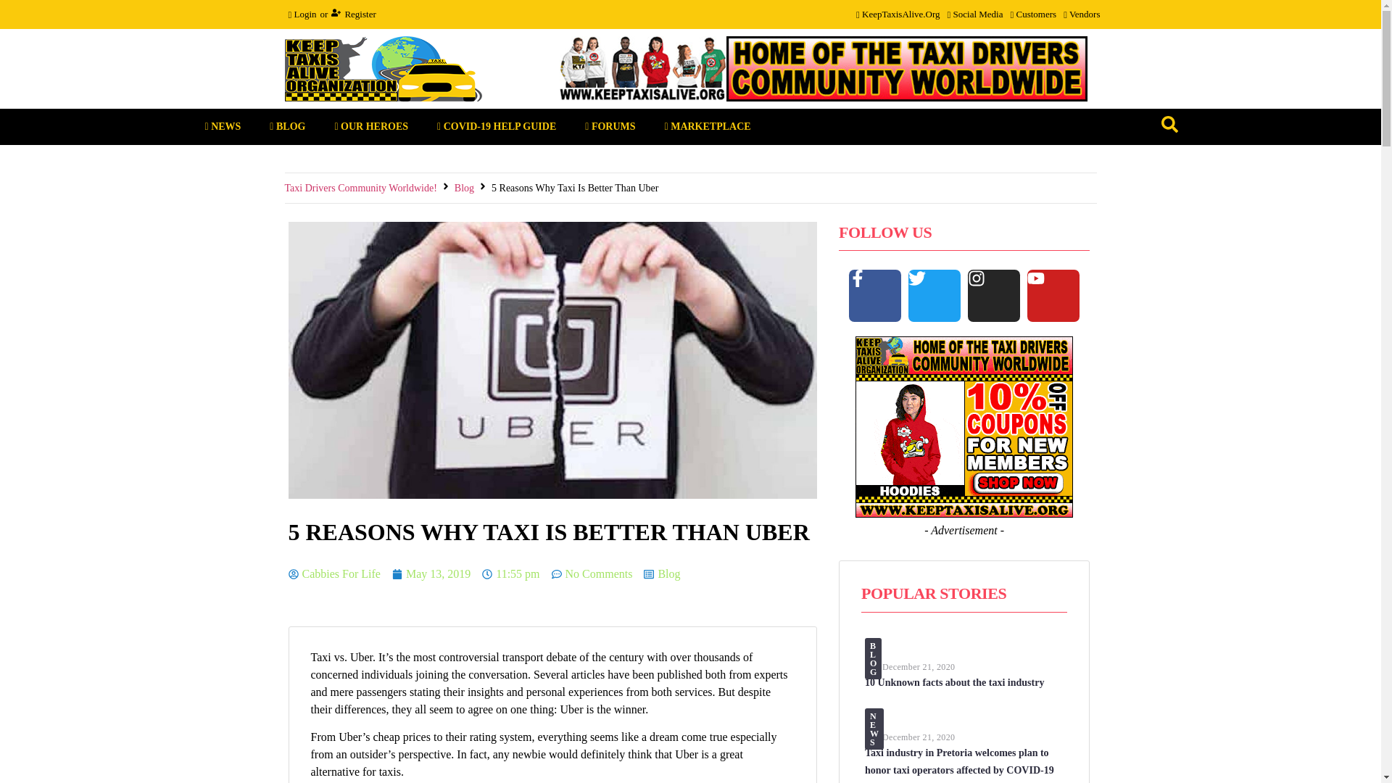 This screenshot has height=783, width=1392. I want to click on  NEWS, so click(222, 126).